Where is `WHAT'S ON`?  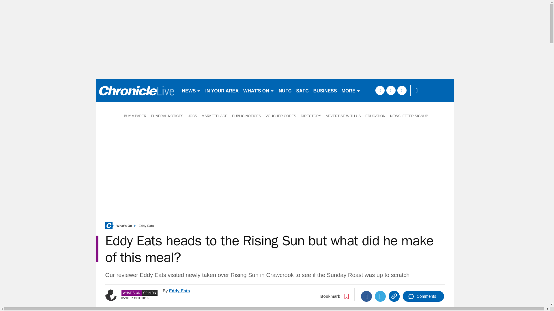 WHAT'S ON is located at coordinates (259, 90).